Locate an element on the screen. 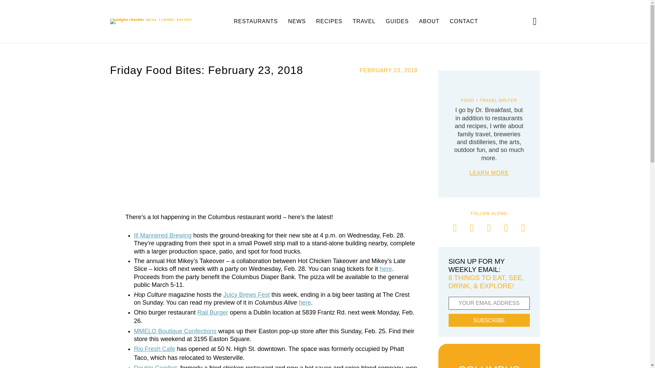  Ill Mannered Brewing is located at coordinates (162, 235).